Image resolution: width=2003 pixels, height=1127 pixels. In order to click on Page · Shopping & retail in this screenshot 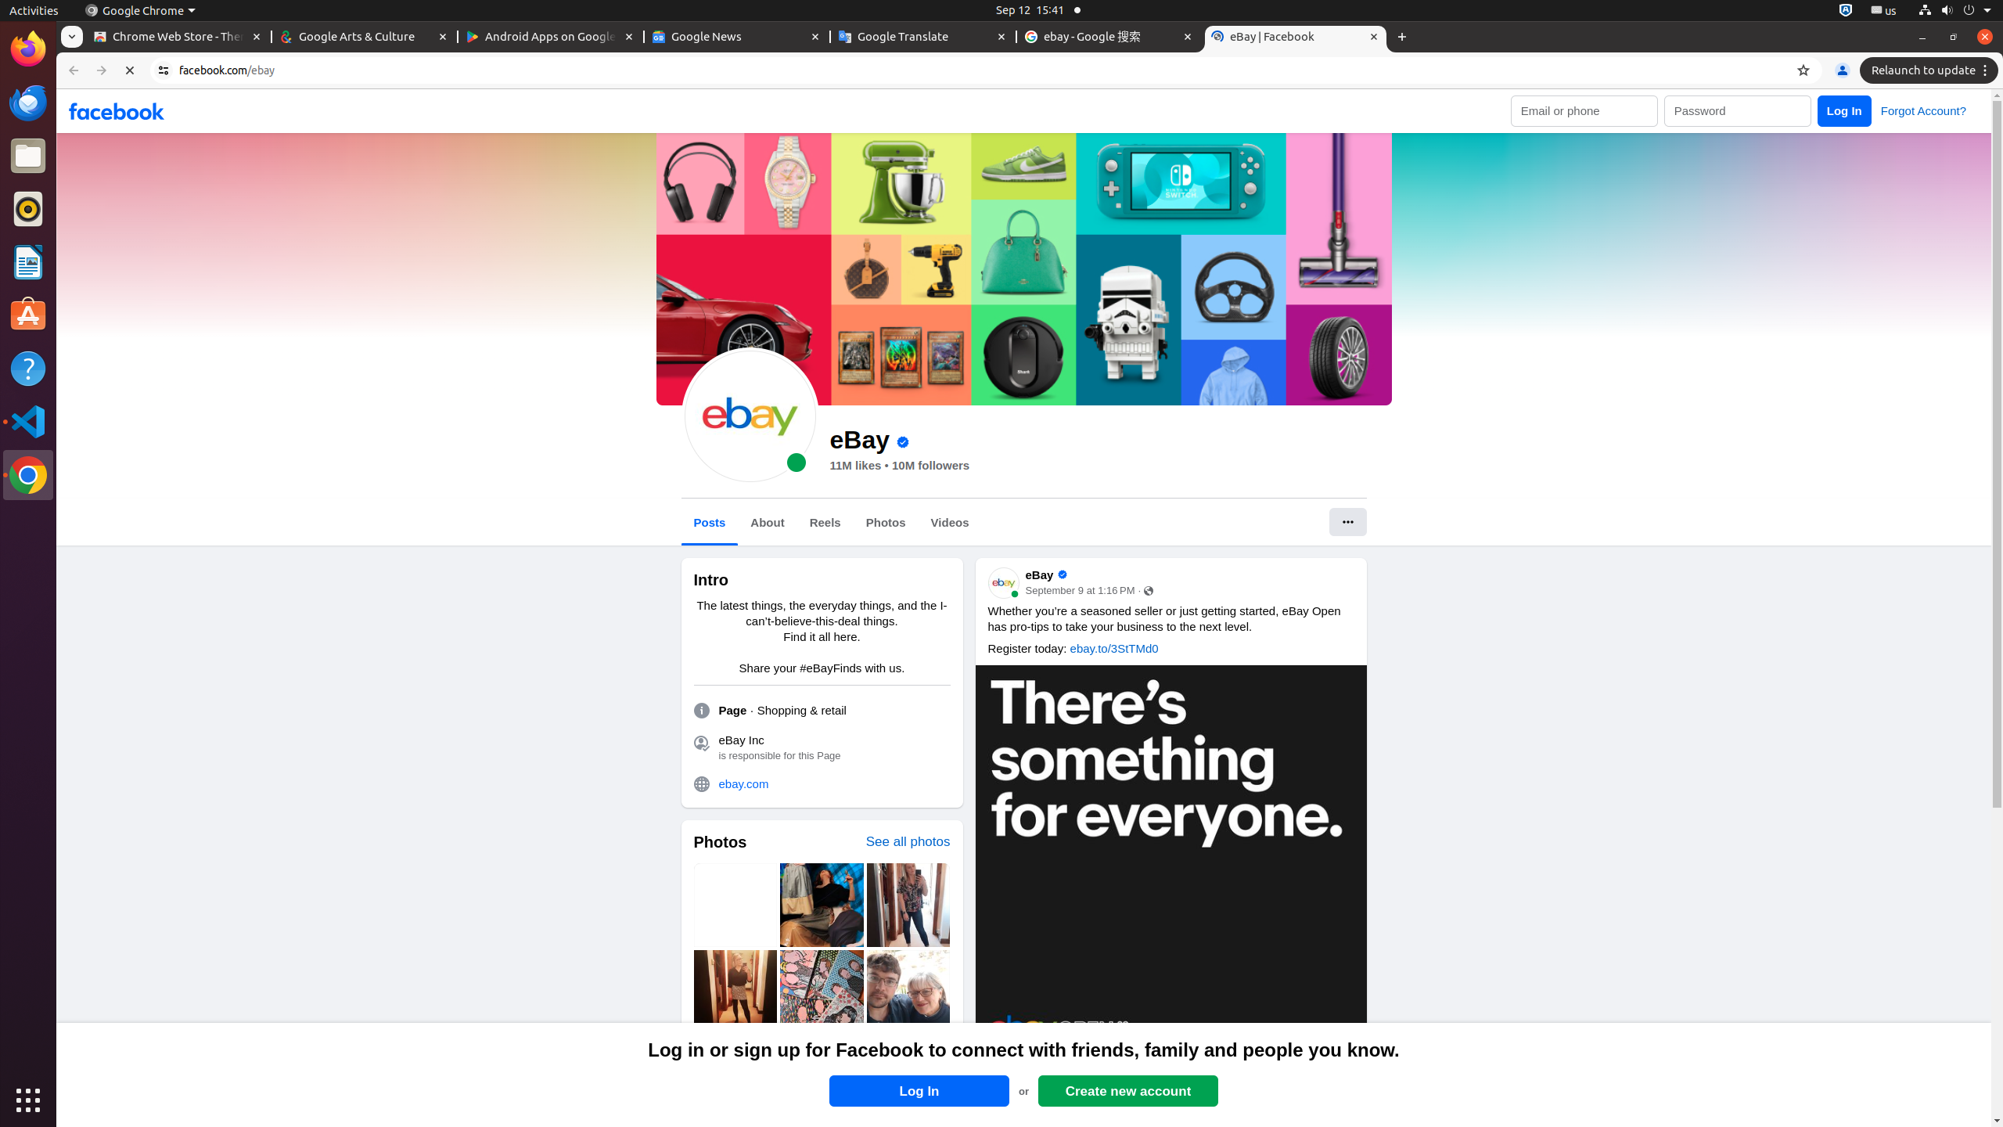, I will do `click(782, 711)`.